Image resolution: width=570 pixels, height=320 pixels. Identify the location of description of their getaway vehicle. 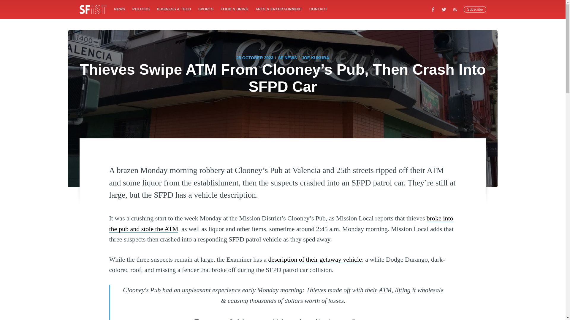
(315, 259).